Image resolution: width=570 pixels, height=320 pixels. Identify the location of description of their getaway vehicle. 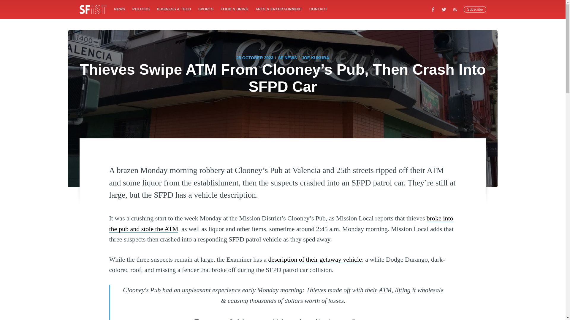
(315, 259).